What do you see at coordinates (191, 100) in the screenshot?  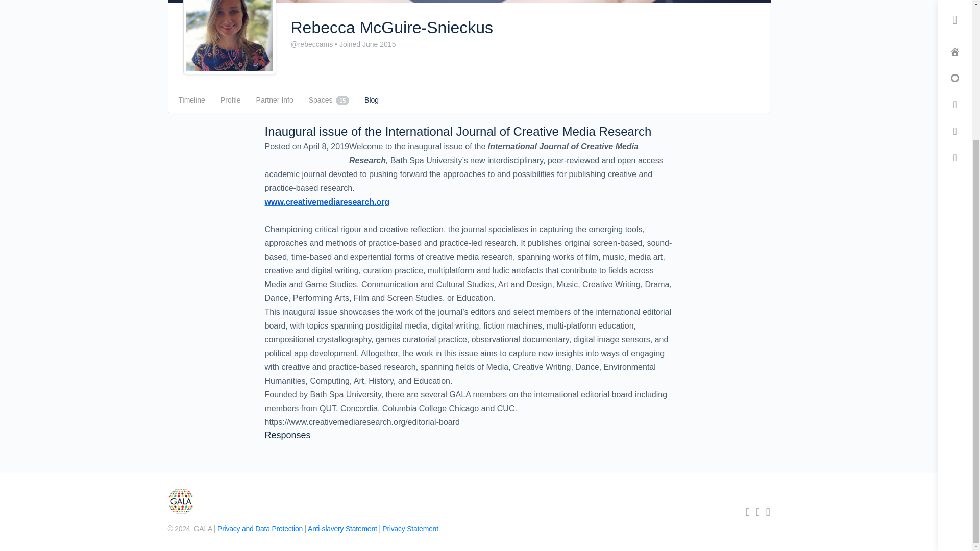 I see `Timeline` at bounding box center [191, 100].